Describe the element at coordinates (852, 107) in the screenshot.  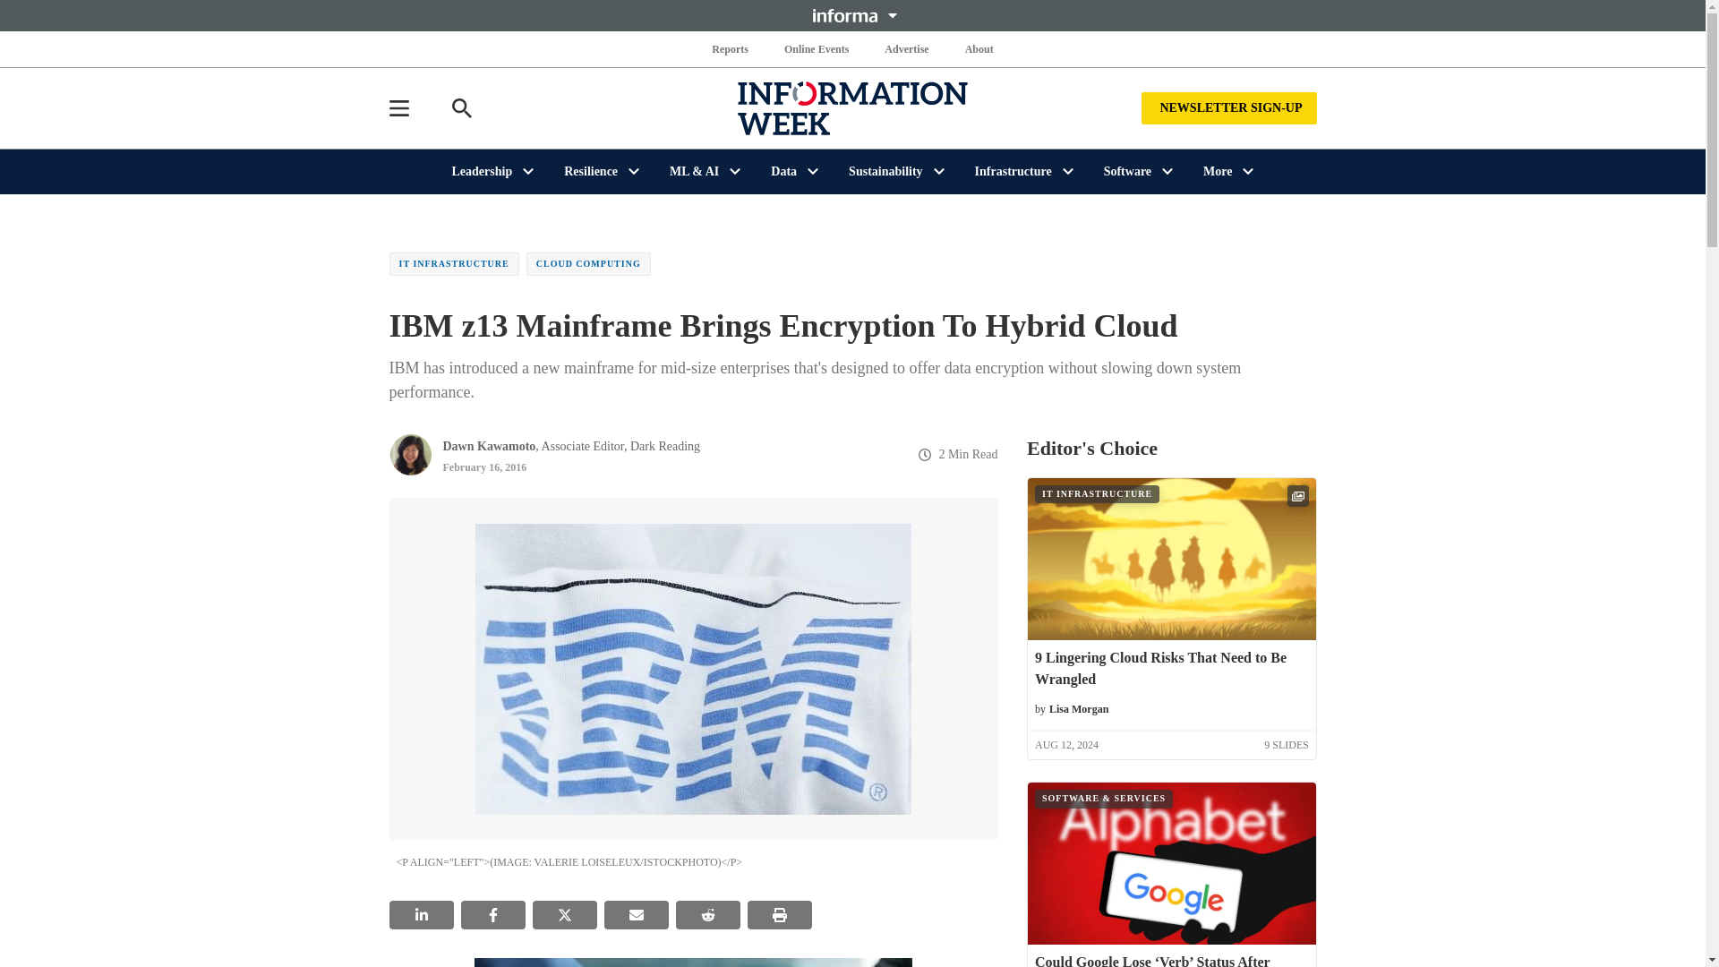
I see `InformationWeek` at that location.